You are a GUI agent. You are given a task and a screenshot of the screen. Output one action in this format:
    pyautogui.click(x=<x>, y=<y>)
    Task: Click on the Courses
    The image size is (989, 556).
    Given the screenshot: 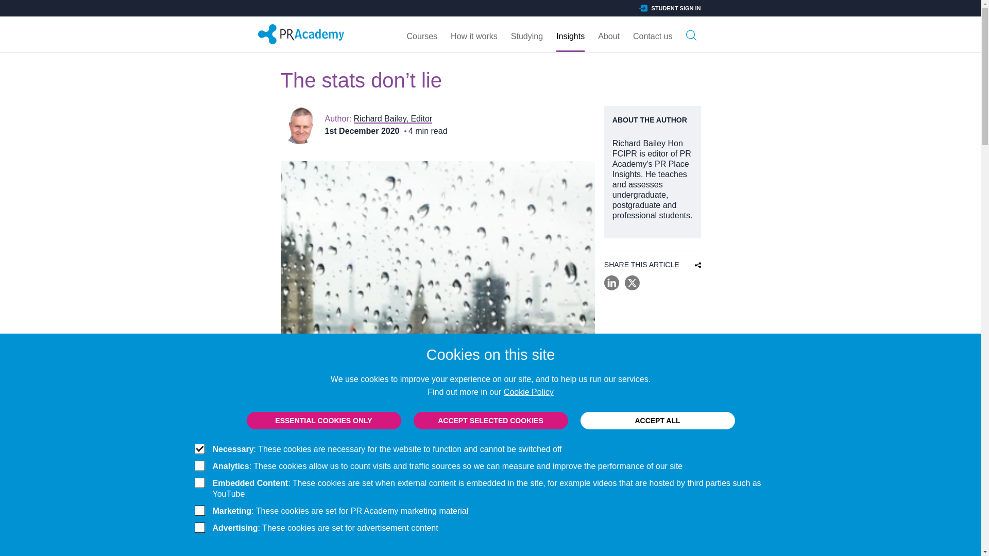 What is the action you would take?
    pyautogui.click(x=422, y=34)
    